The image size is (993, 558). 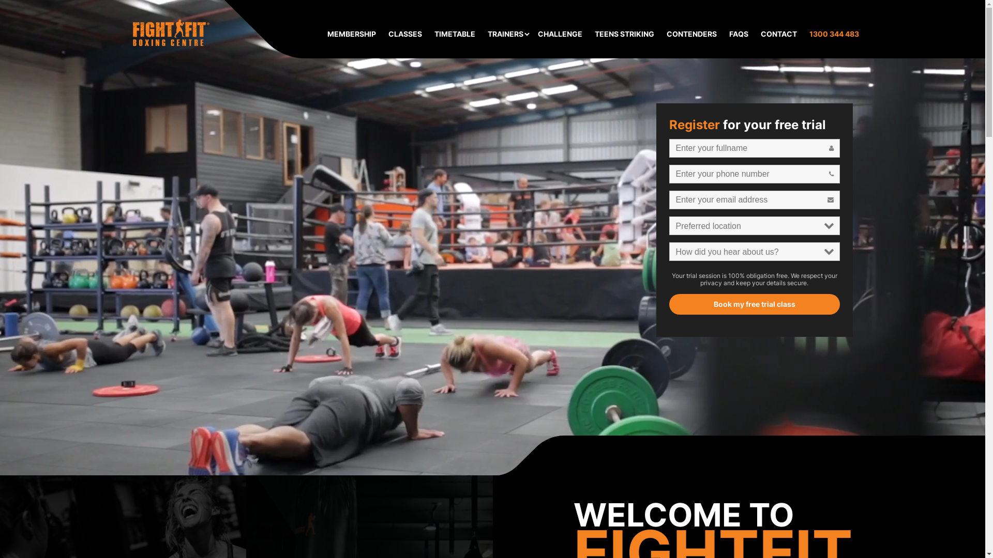 I want to click on TEENS STRIKING, so click(x=625, y=34).